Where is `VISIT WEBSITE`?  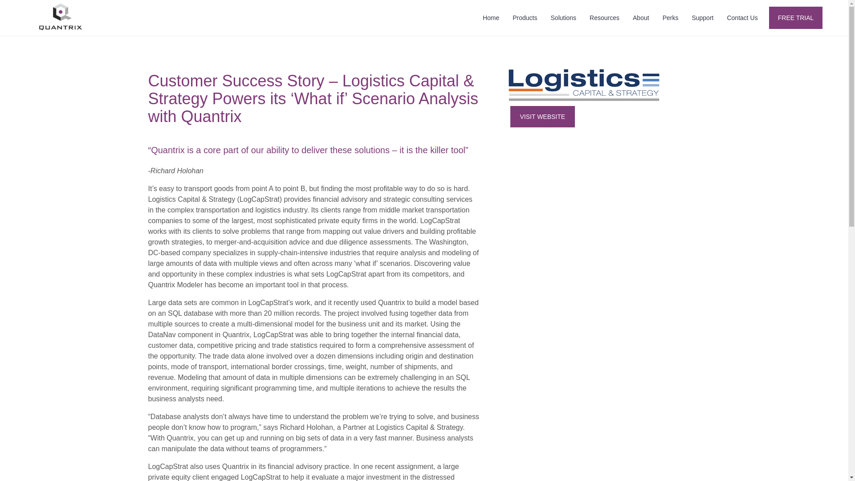 VISIT WEBSITE is located at coordinates (543, 117).